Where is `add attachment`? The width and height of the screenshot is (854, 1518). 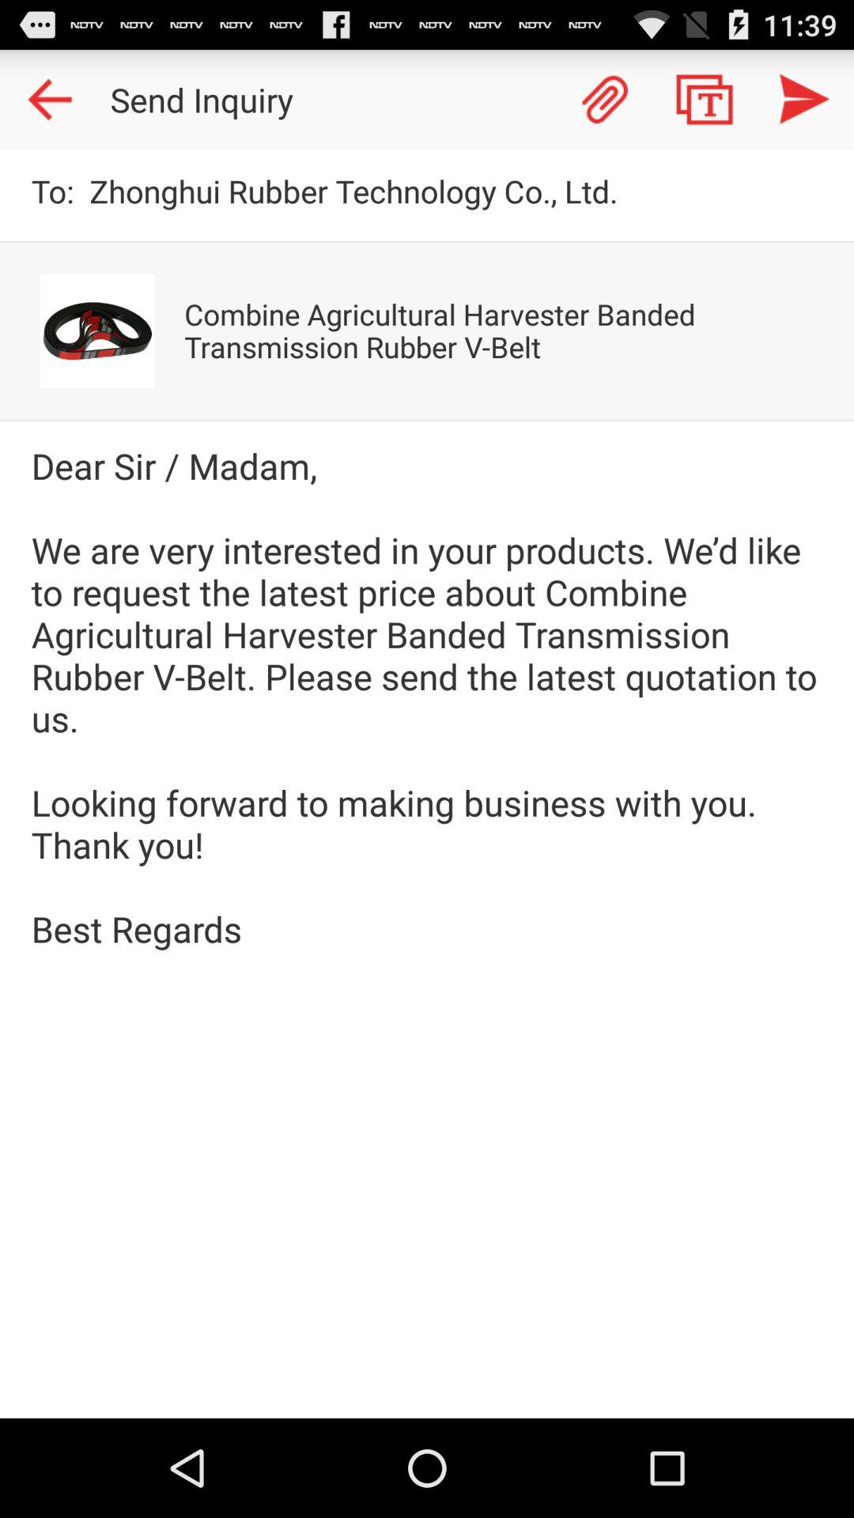 add attachment is located at coordinates (605, 100).